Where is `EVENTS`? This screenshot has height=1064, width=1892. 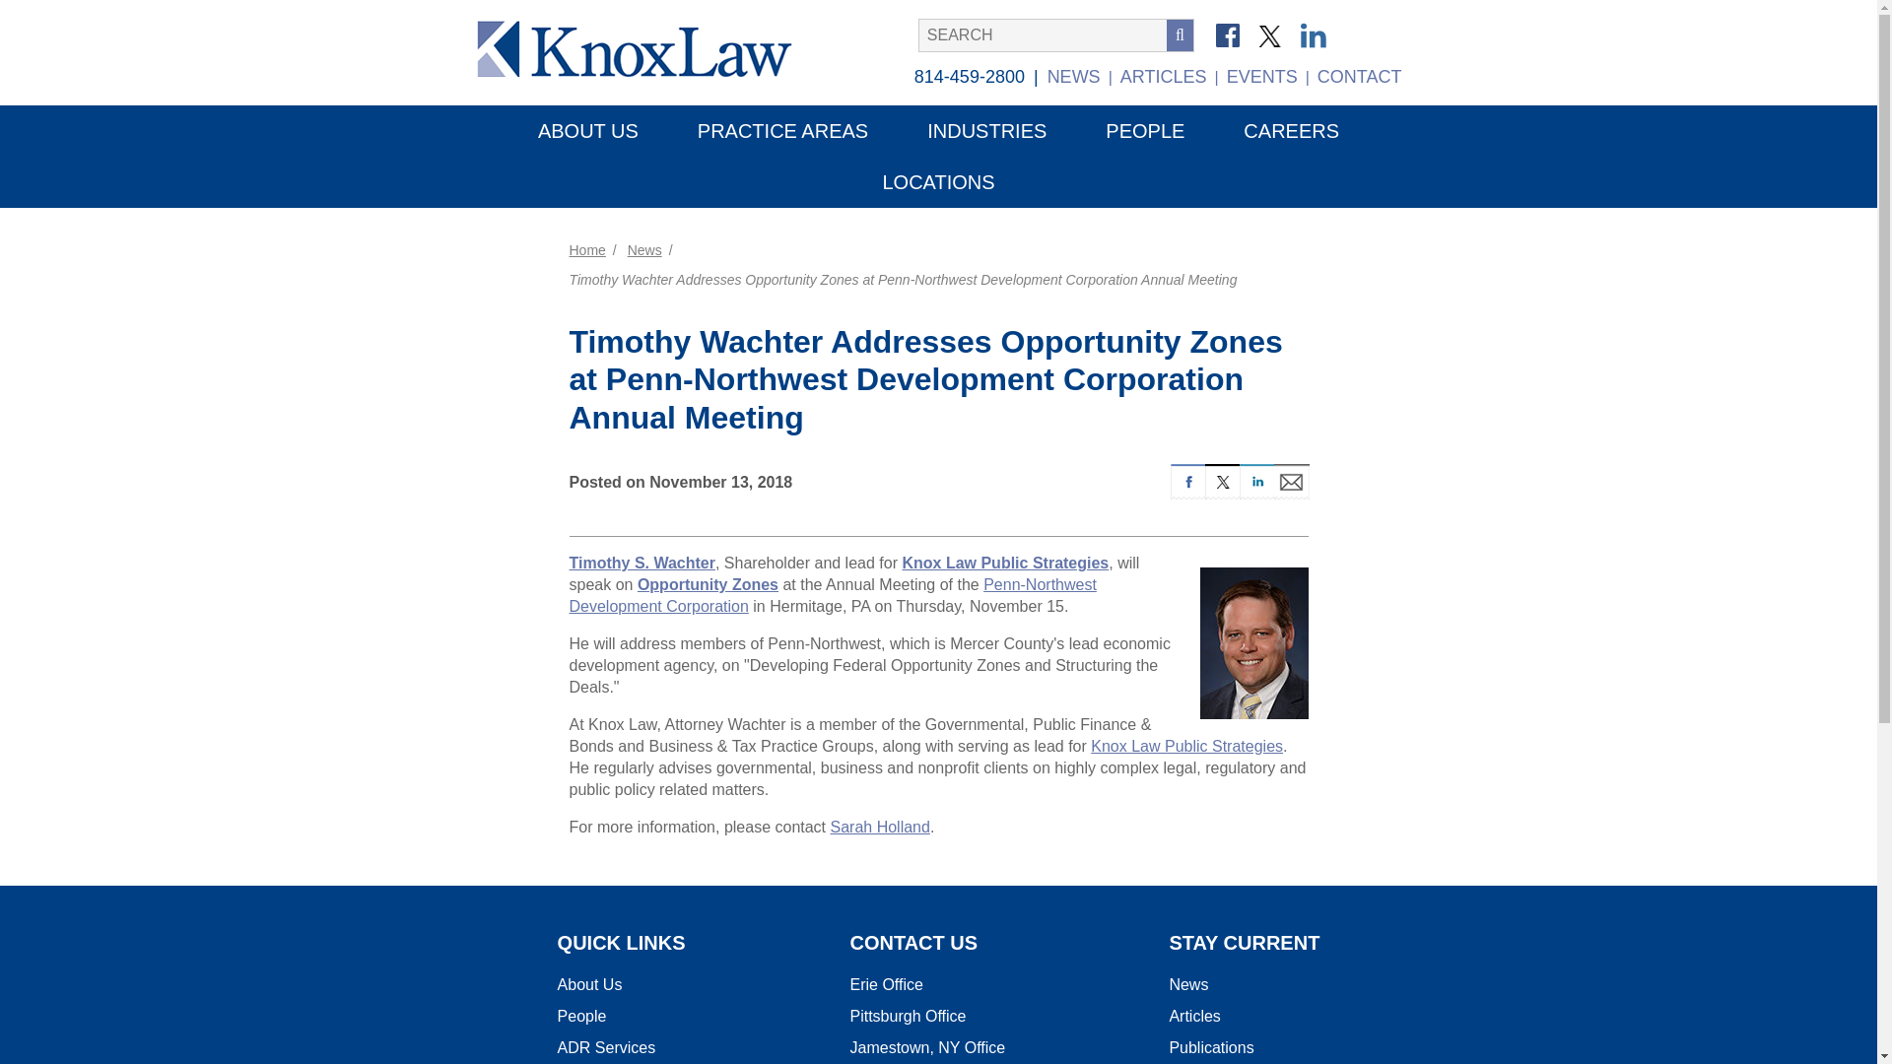 EVENTS is located at coordinates (1261, 77).